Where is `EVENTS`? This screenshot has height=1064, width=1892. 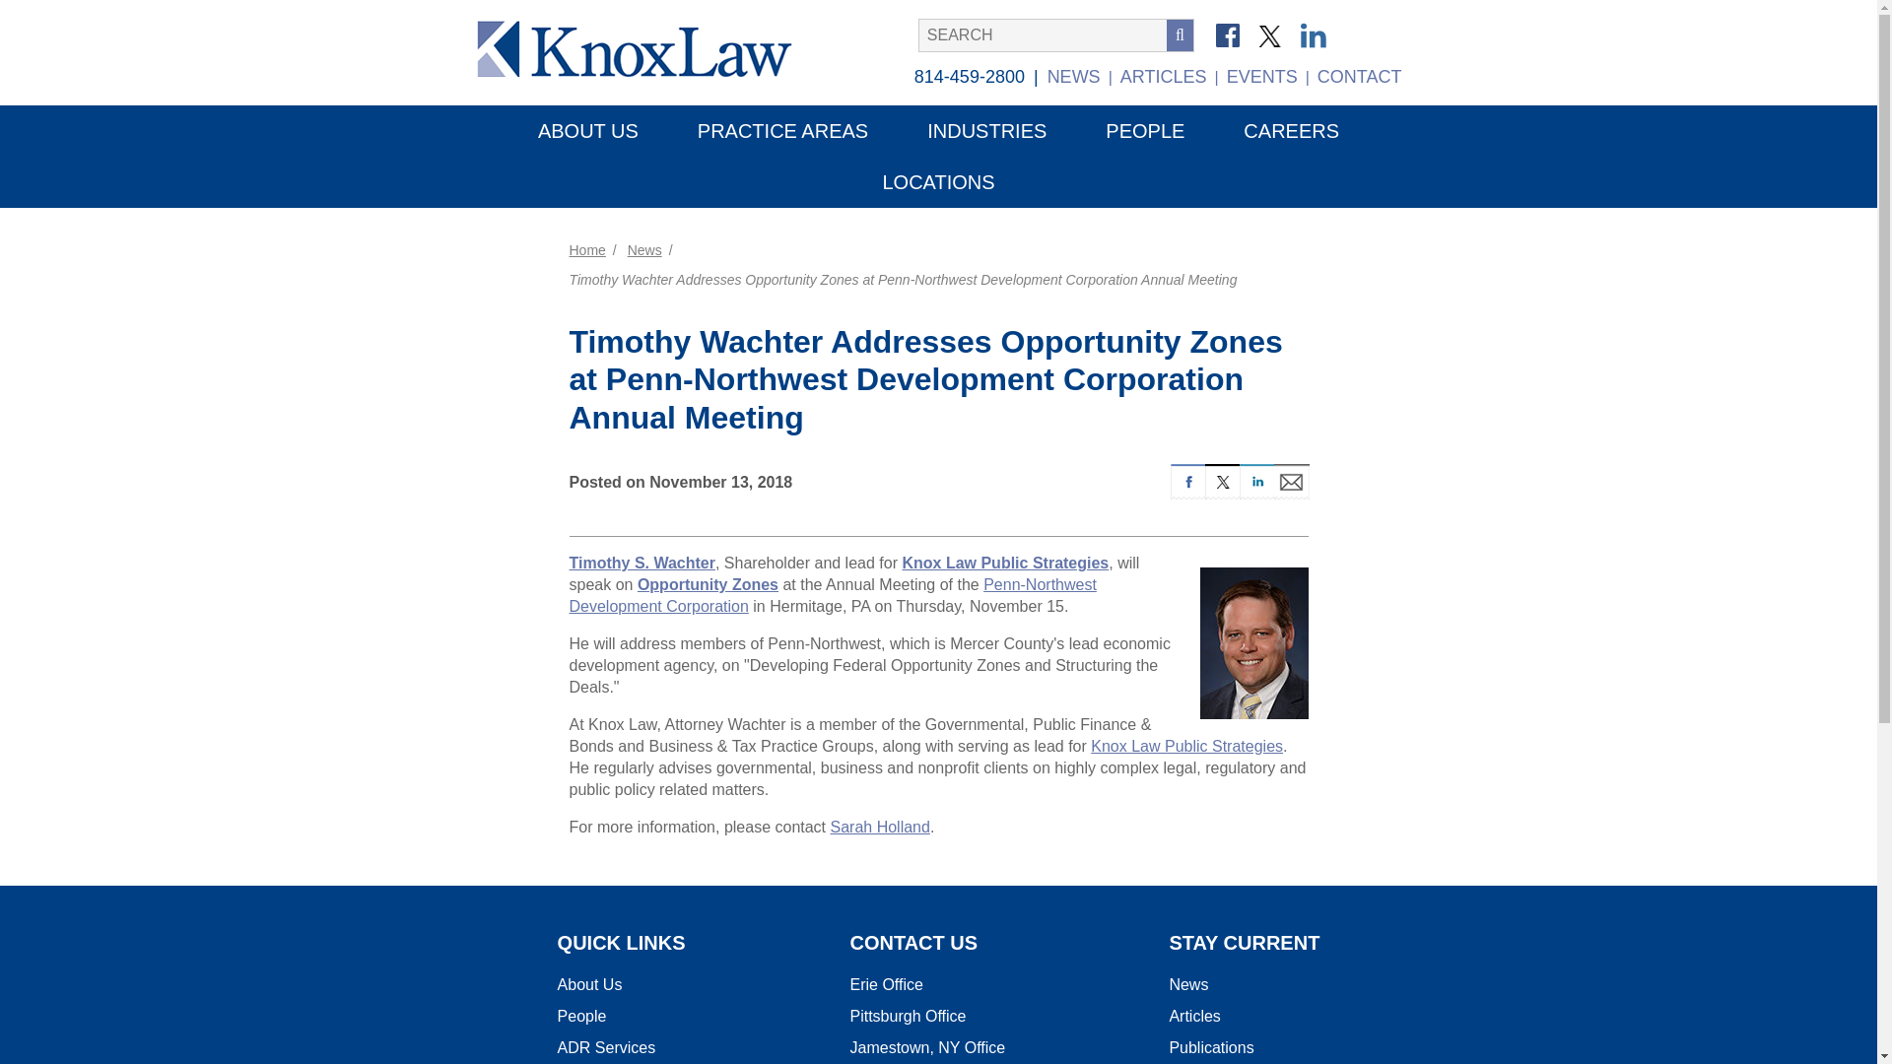 EVENTS is located at coordinates (1261, 77).